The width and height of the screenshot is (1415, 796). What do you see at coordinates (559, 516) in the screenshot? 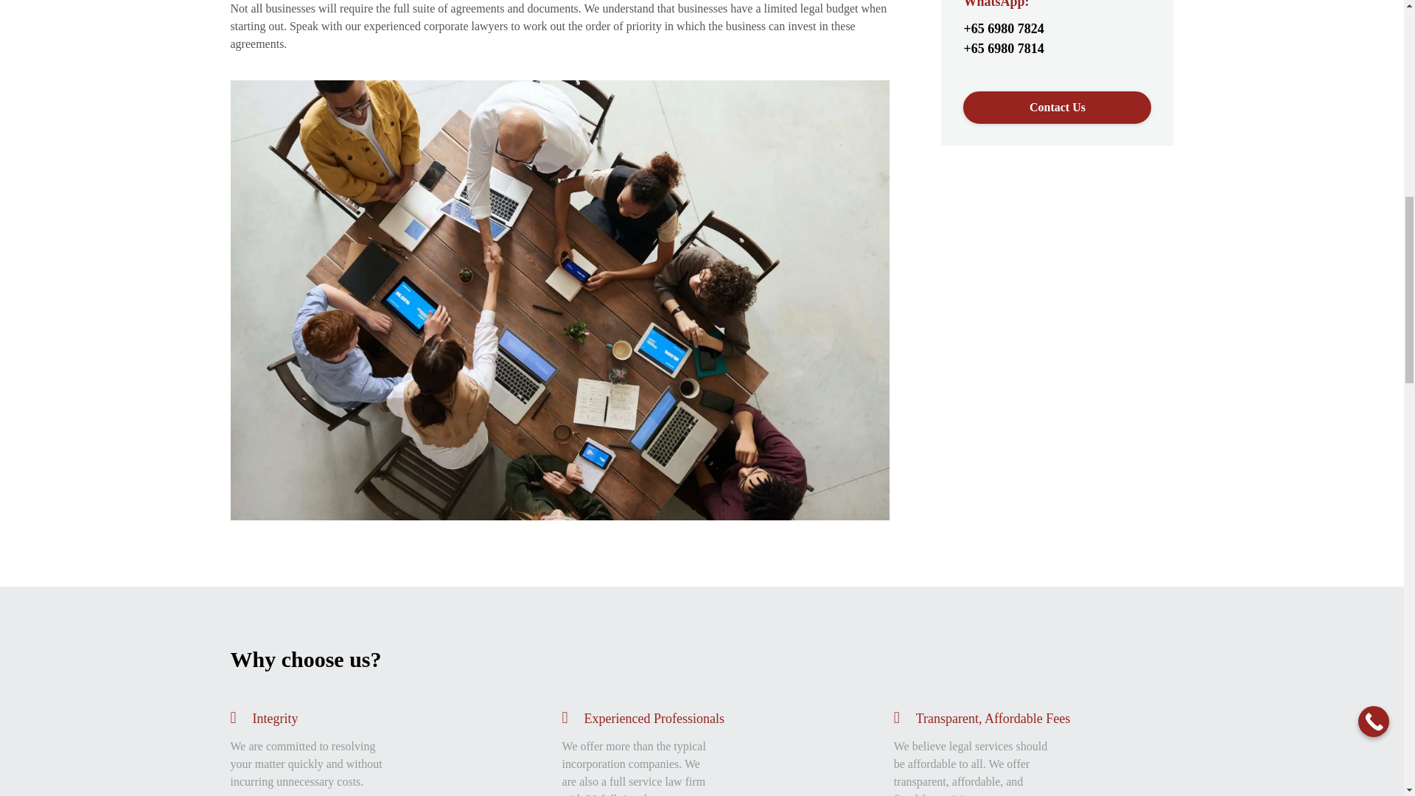
I see `starting business` at bounding box center [559, 516].